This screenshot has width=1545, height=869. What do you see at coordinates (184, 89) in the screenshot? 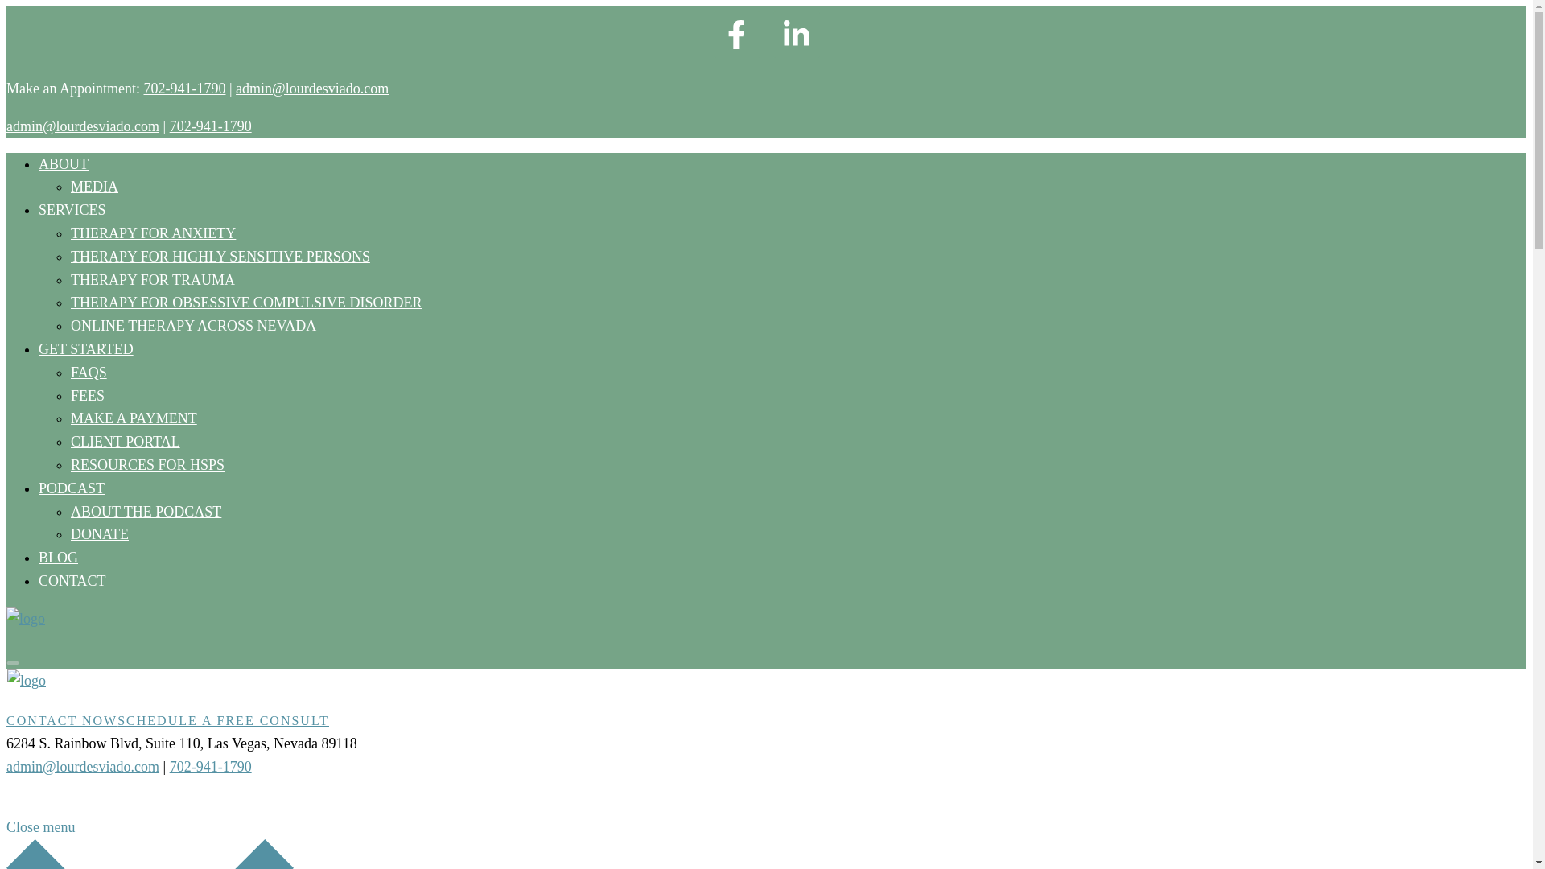
I see `702-941-1790` at bounding box center [184, 89].